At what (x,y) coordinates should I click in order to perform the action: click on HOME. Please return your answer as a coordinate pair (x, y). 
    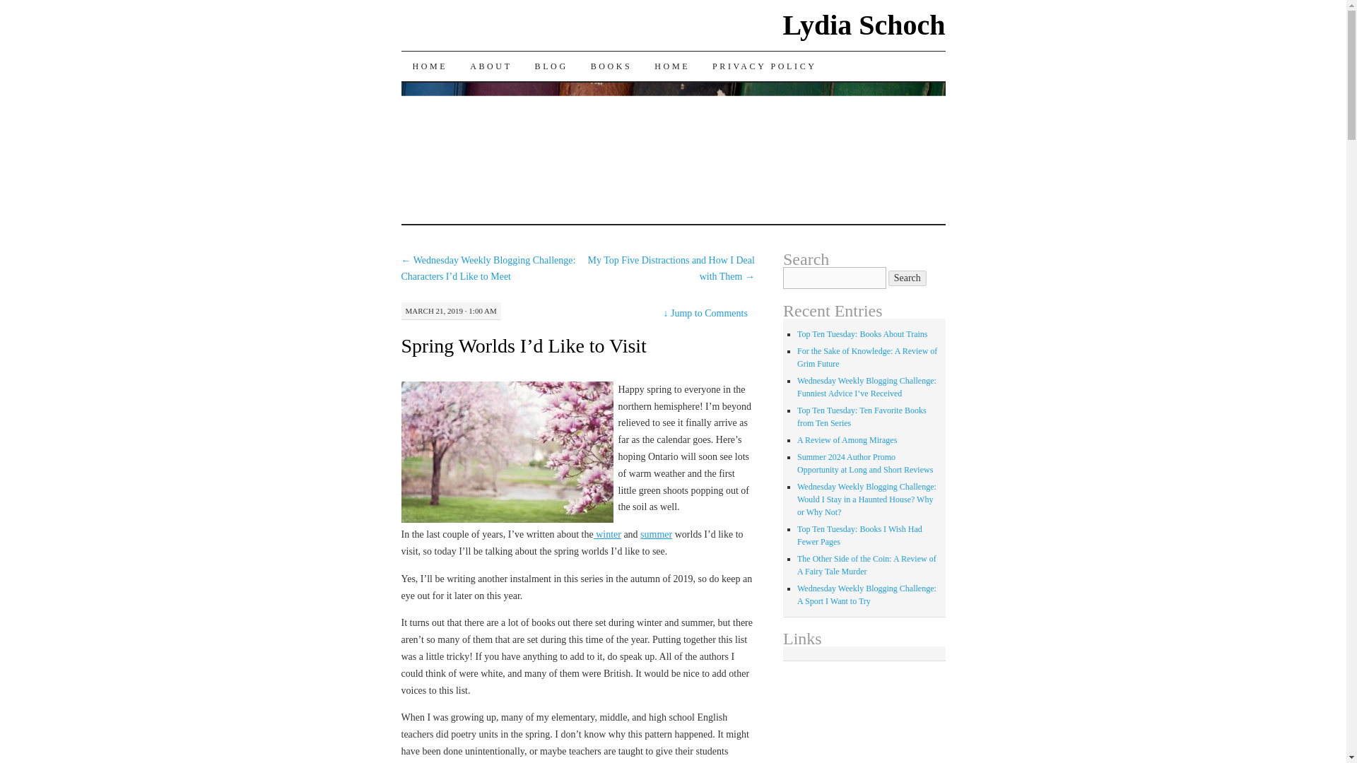
    Looking at the image, I should click on (430, 66).